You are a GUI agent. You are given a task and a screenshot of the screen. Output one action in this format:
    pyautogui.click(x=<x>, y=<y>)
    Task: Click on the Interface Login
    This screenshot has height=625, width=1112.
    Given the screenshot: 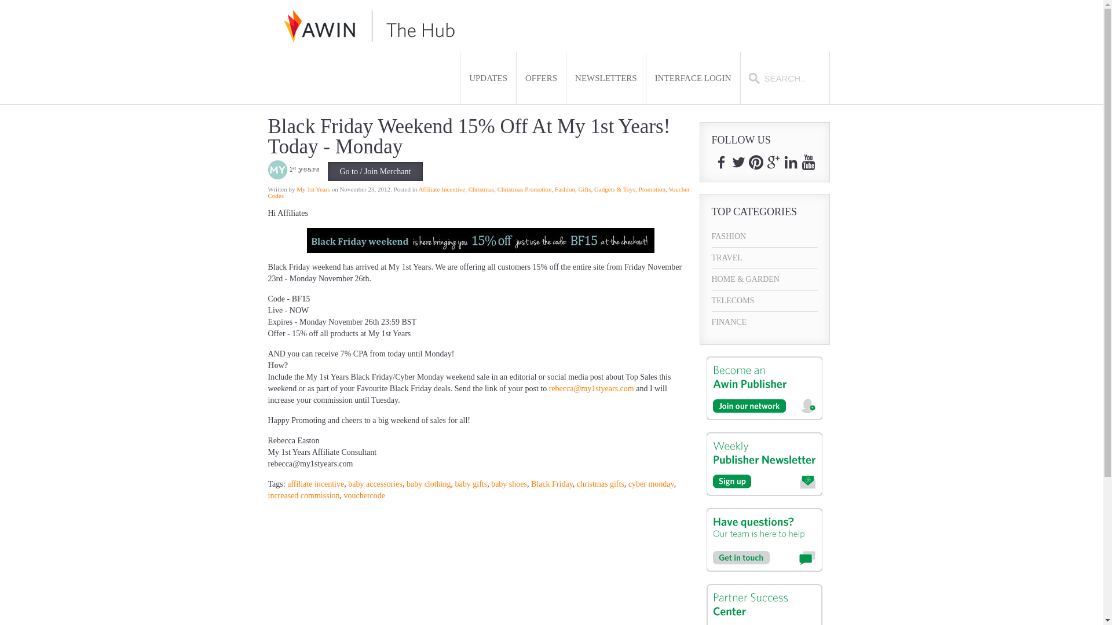 What is the action you would take?
    pyautogui.click(x=693, y=78)
    